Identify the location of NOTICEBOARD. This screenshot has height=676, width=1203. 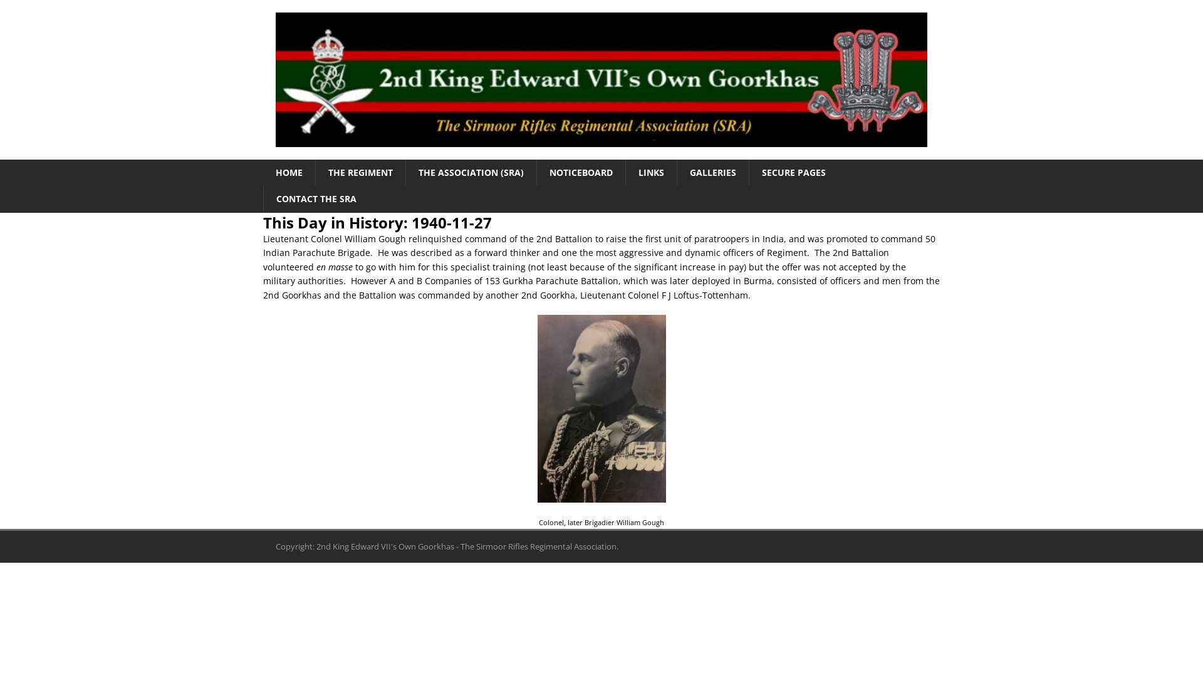
(581, 173).